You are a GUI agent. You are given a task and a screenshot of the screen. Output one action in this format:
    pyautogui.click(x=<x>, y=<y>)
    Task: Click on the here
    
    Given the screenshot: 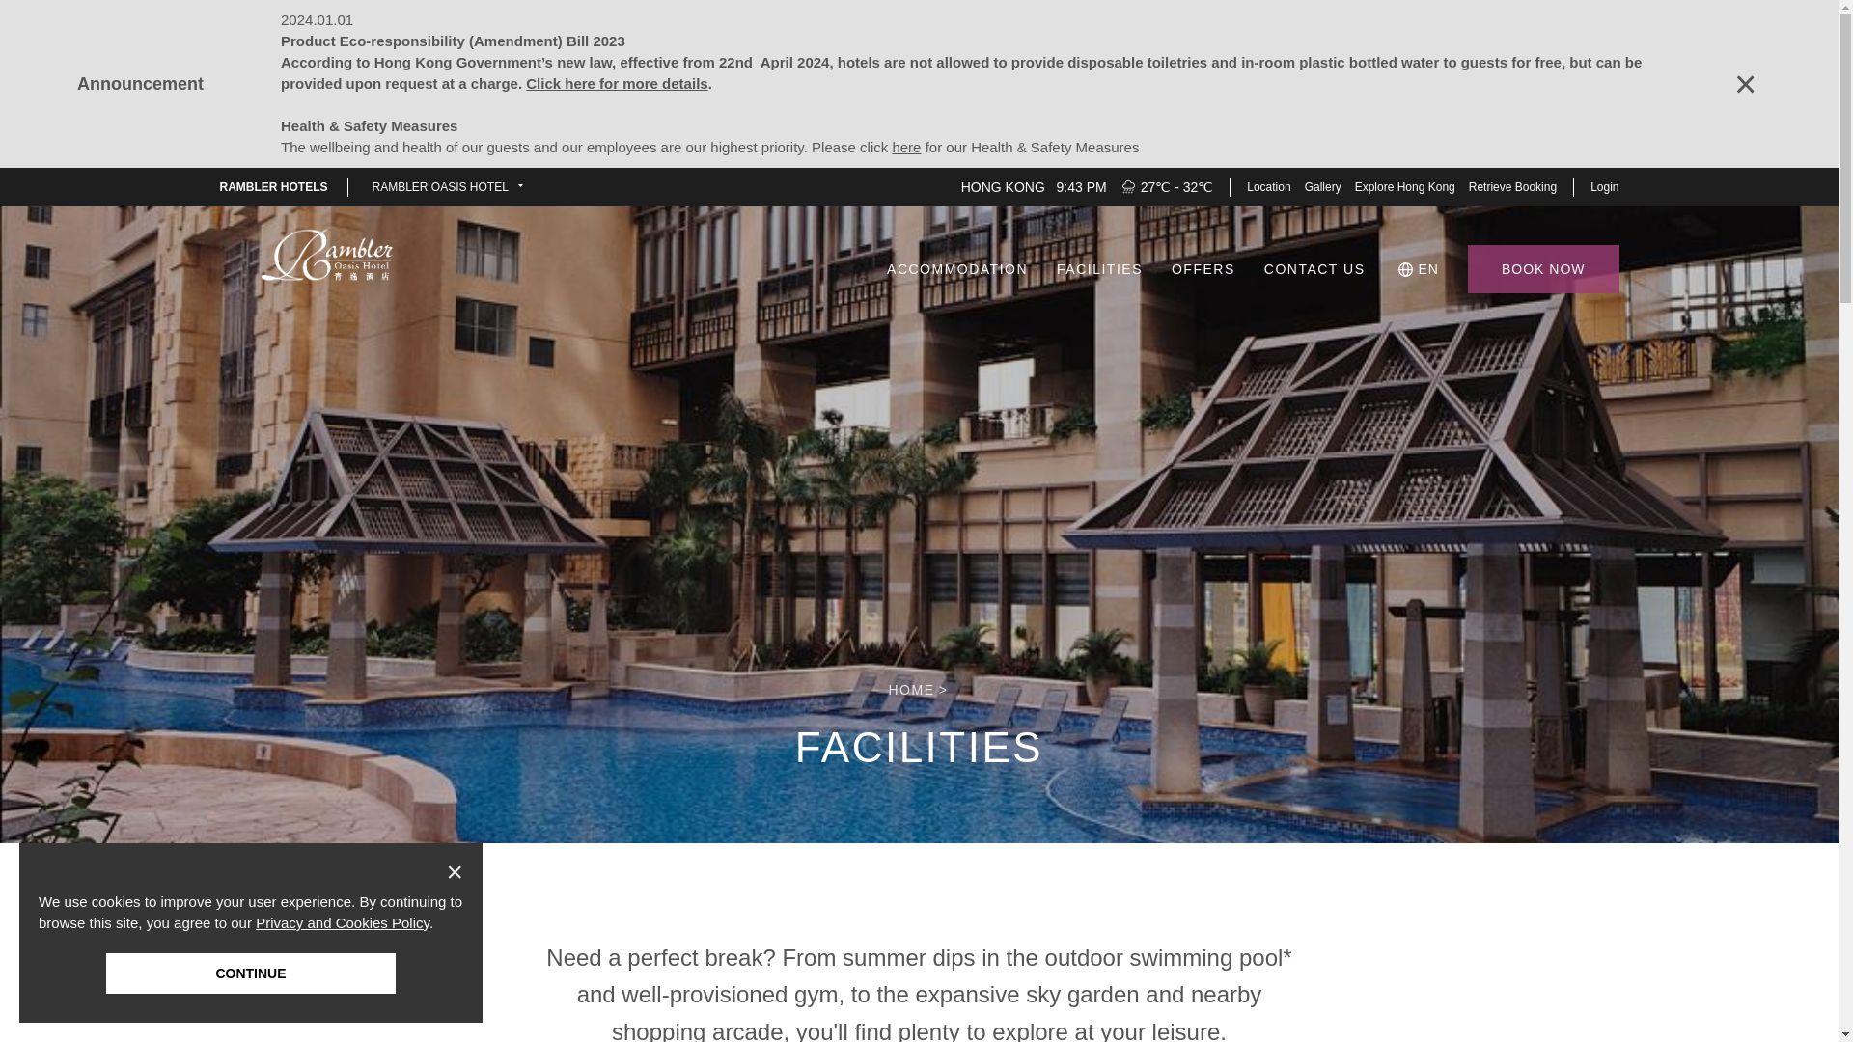 What is the action you would take?
    pyautogui.click(x=905, y=147)
    